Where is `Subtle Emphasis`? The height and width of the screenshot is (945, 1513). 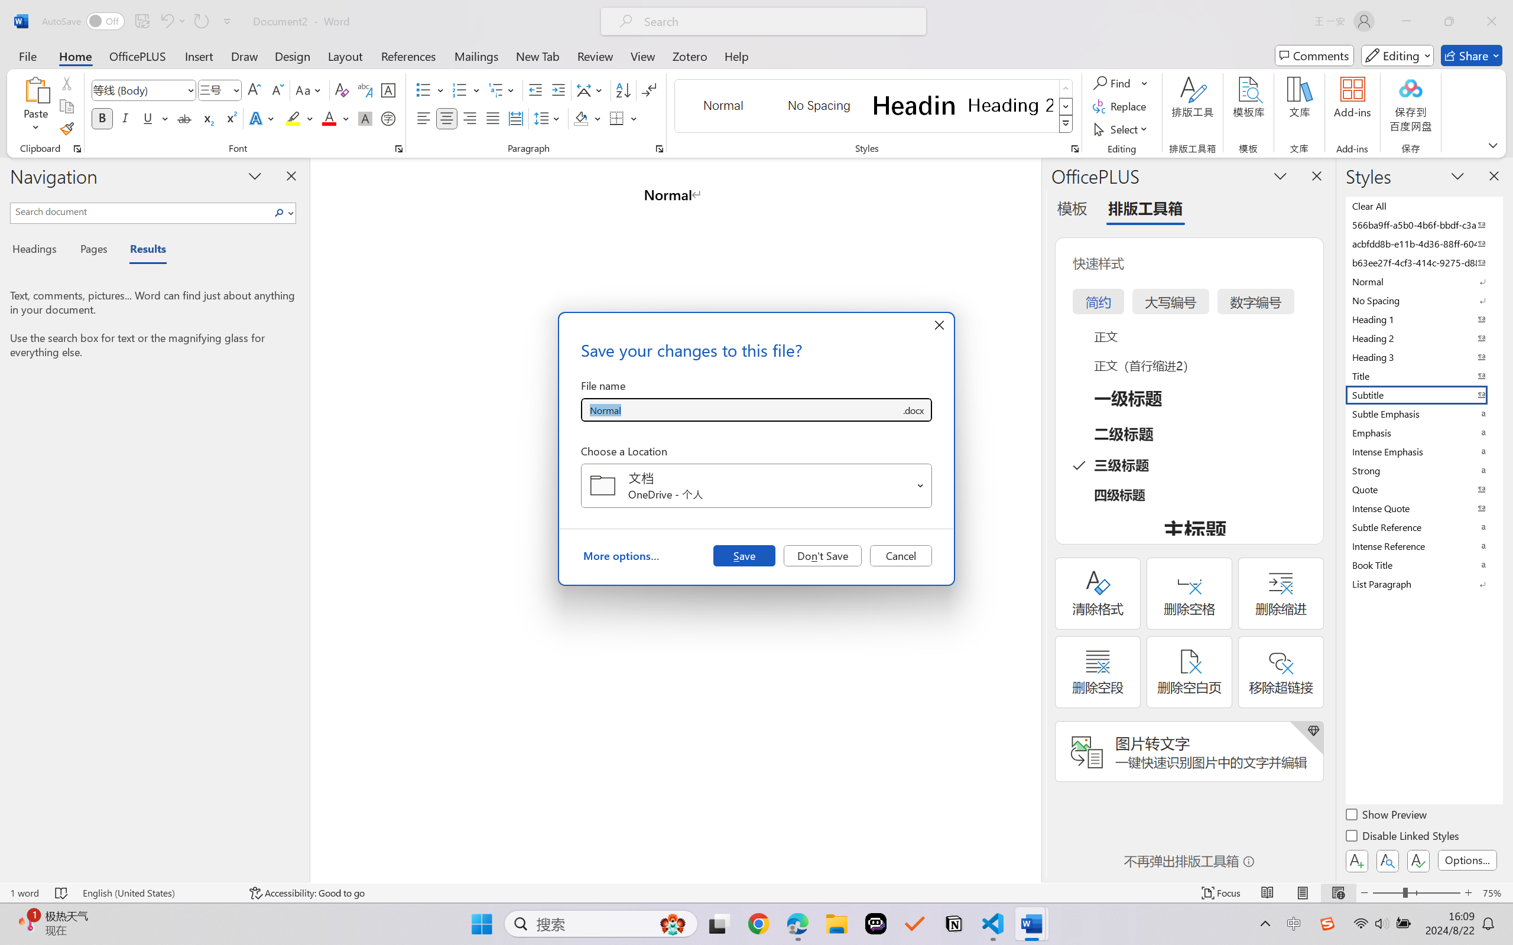 Subtle Emphasis is located at coordinates (1423, 413).